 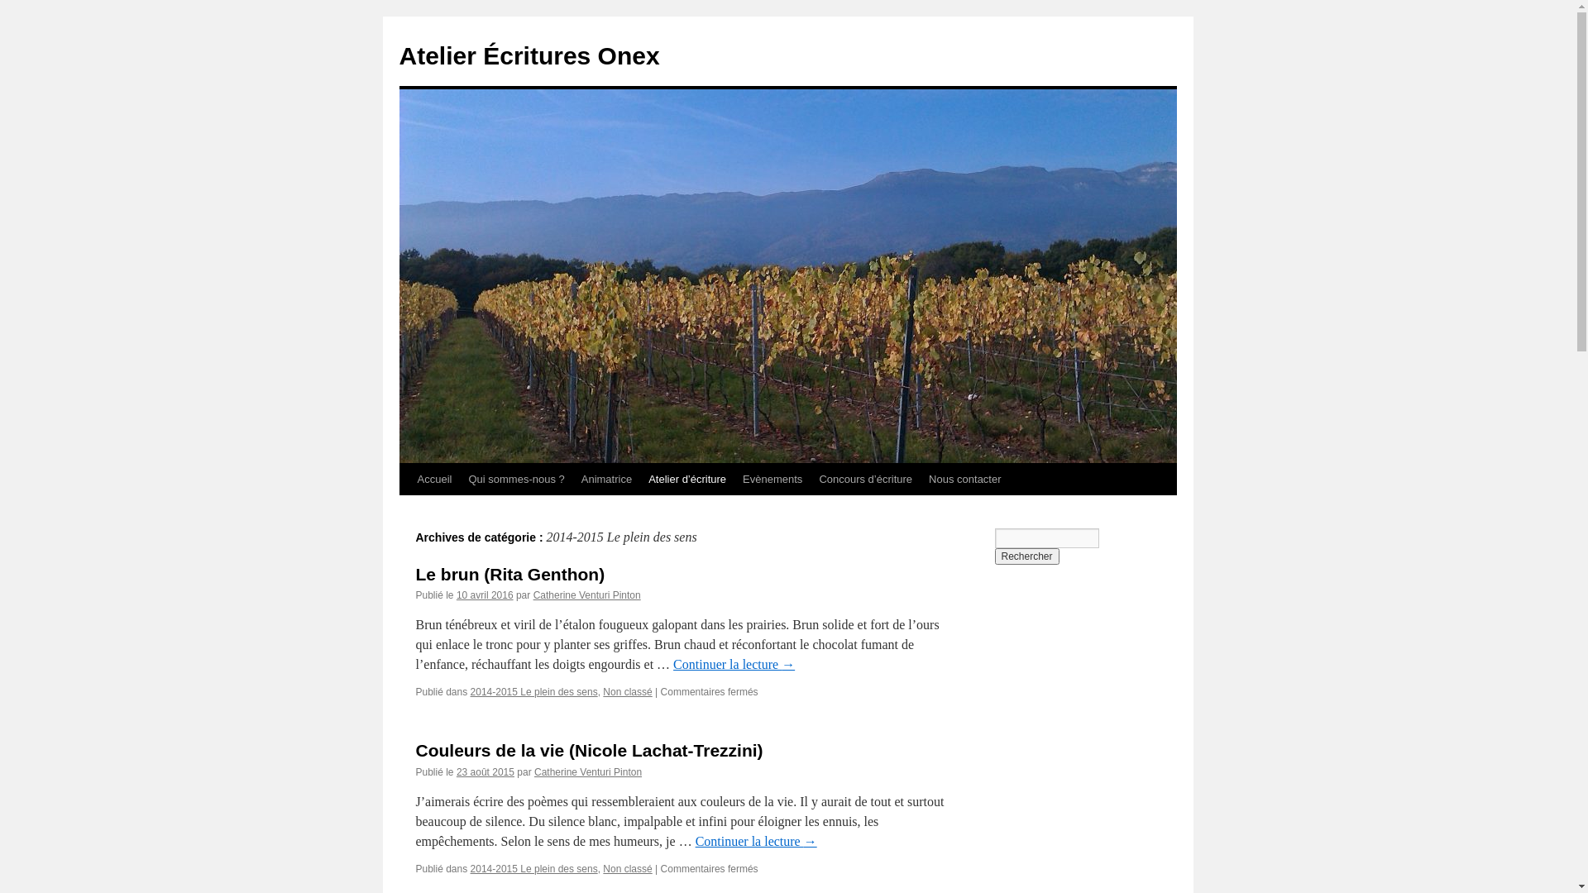 I want to click on Nous contacter, so click(x=964, y=480).